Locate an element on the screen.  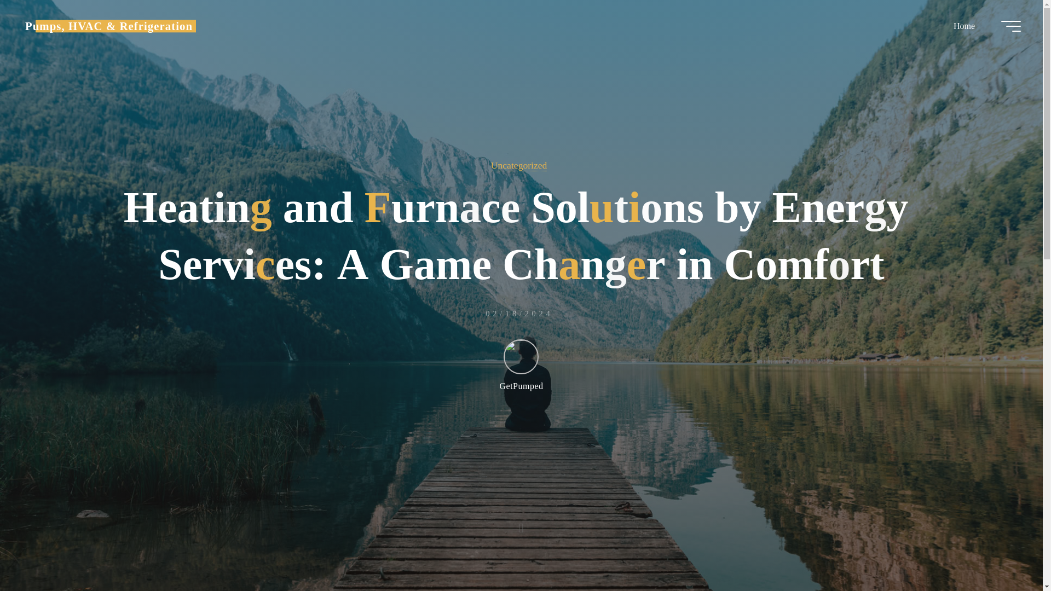
Uncategorized is located at coordinates (519, 165).